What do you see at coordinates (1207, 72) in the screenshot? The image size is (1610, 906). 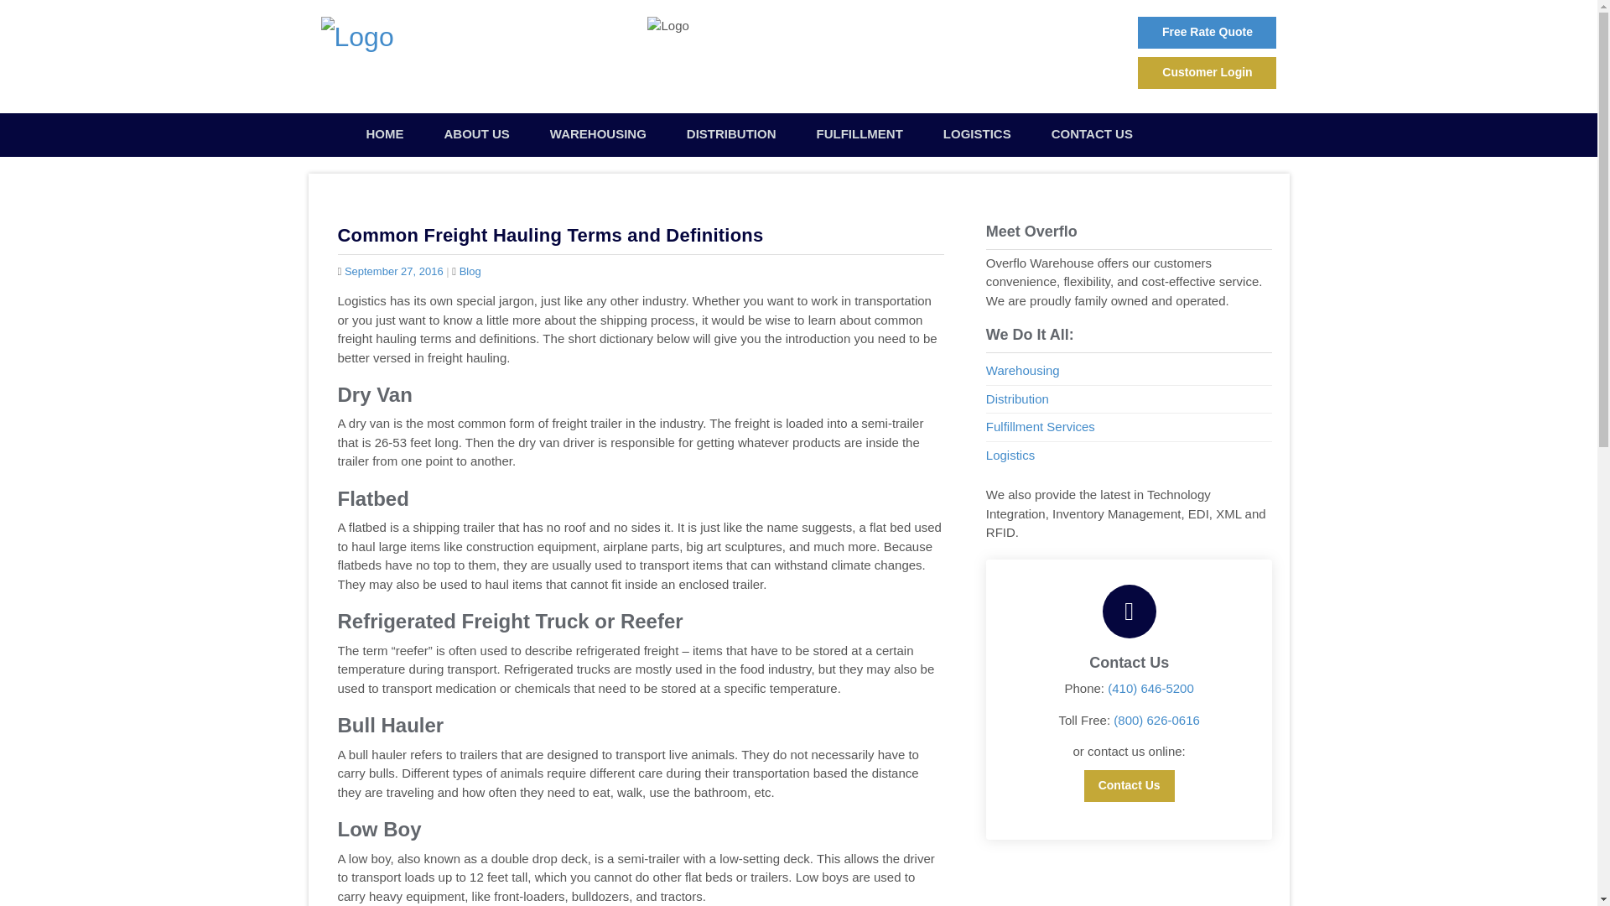 I see `Customer Login` at bounding box center [1207, 72].